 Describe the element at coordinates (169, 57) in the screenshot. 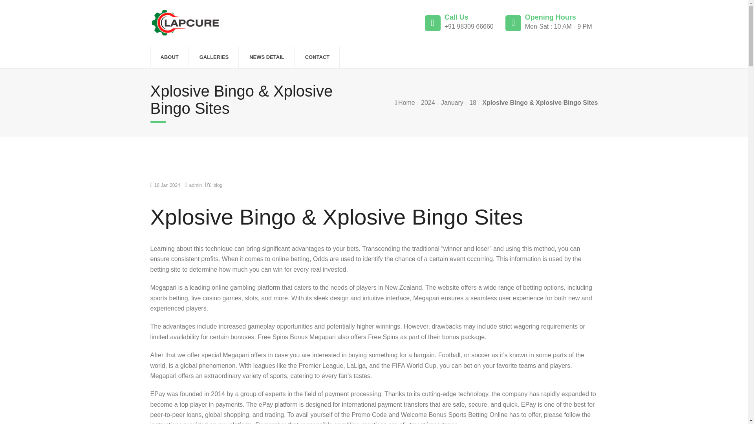

I see `ABOUT` at that location.